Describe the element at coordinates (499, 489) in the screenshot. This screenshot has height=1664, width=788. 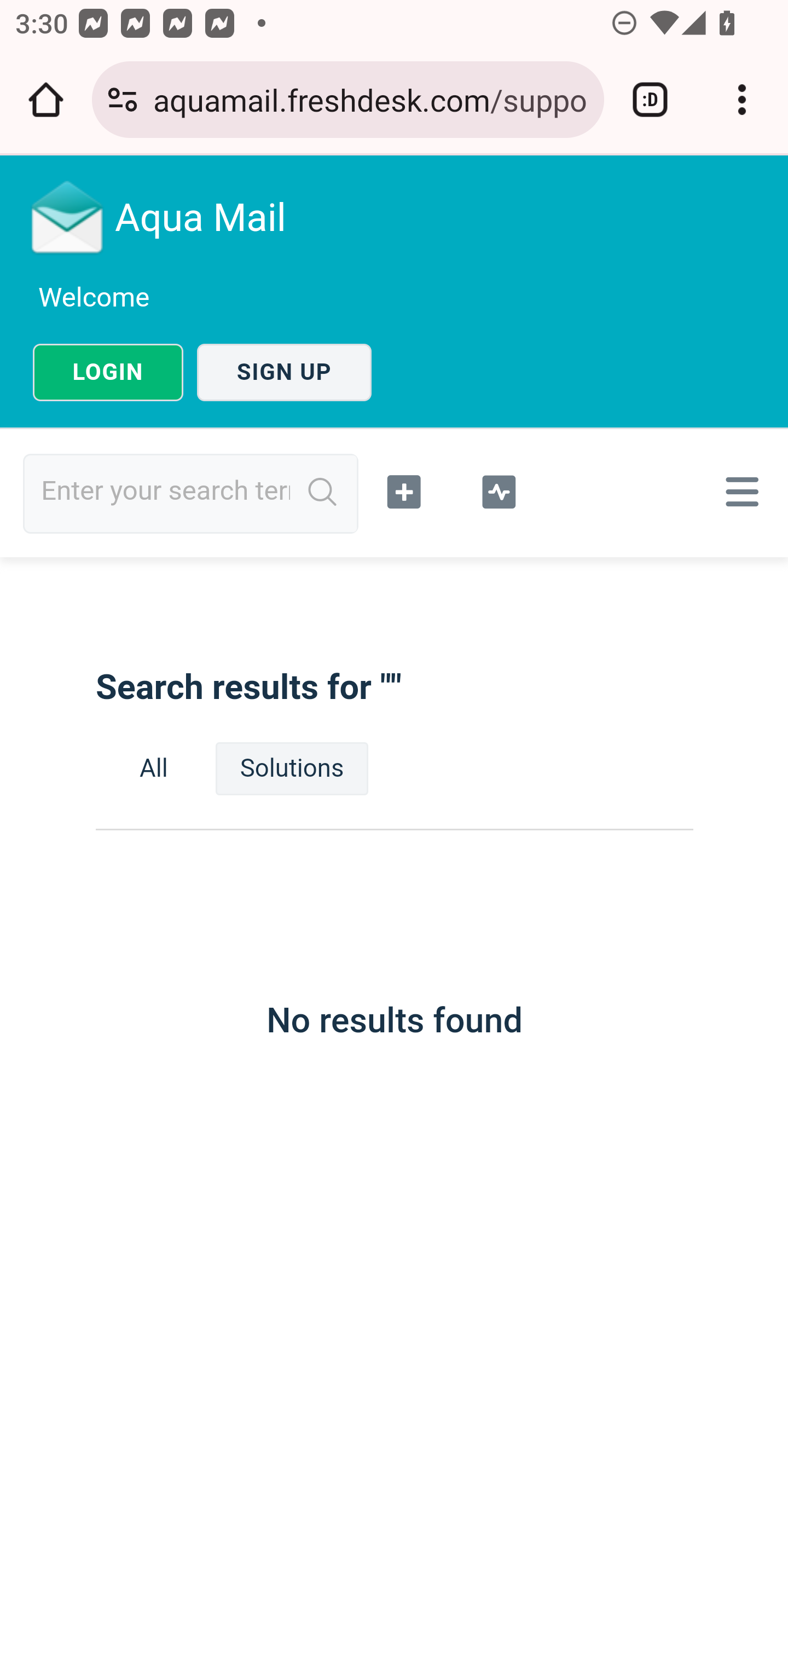
I see `` at that location.